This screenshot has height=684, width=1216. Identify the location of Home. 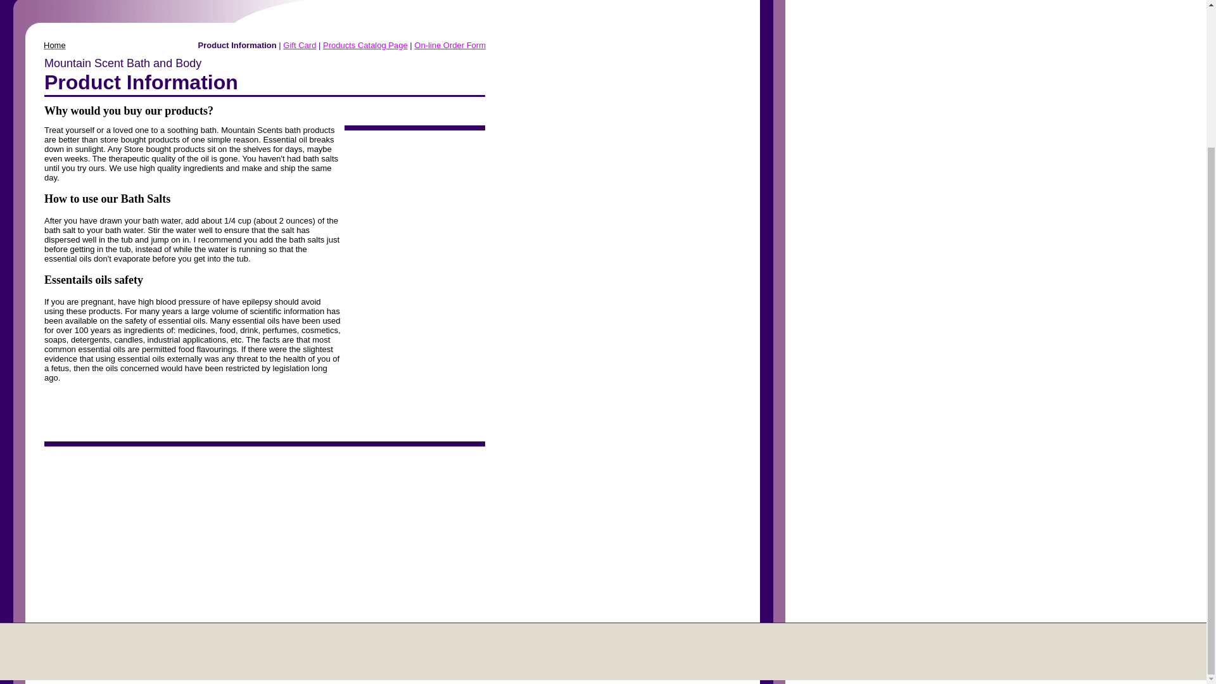
(54, 44).